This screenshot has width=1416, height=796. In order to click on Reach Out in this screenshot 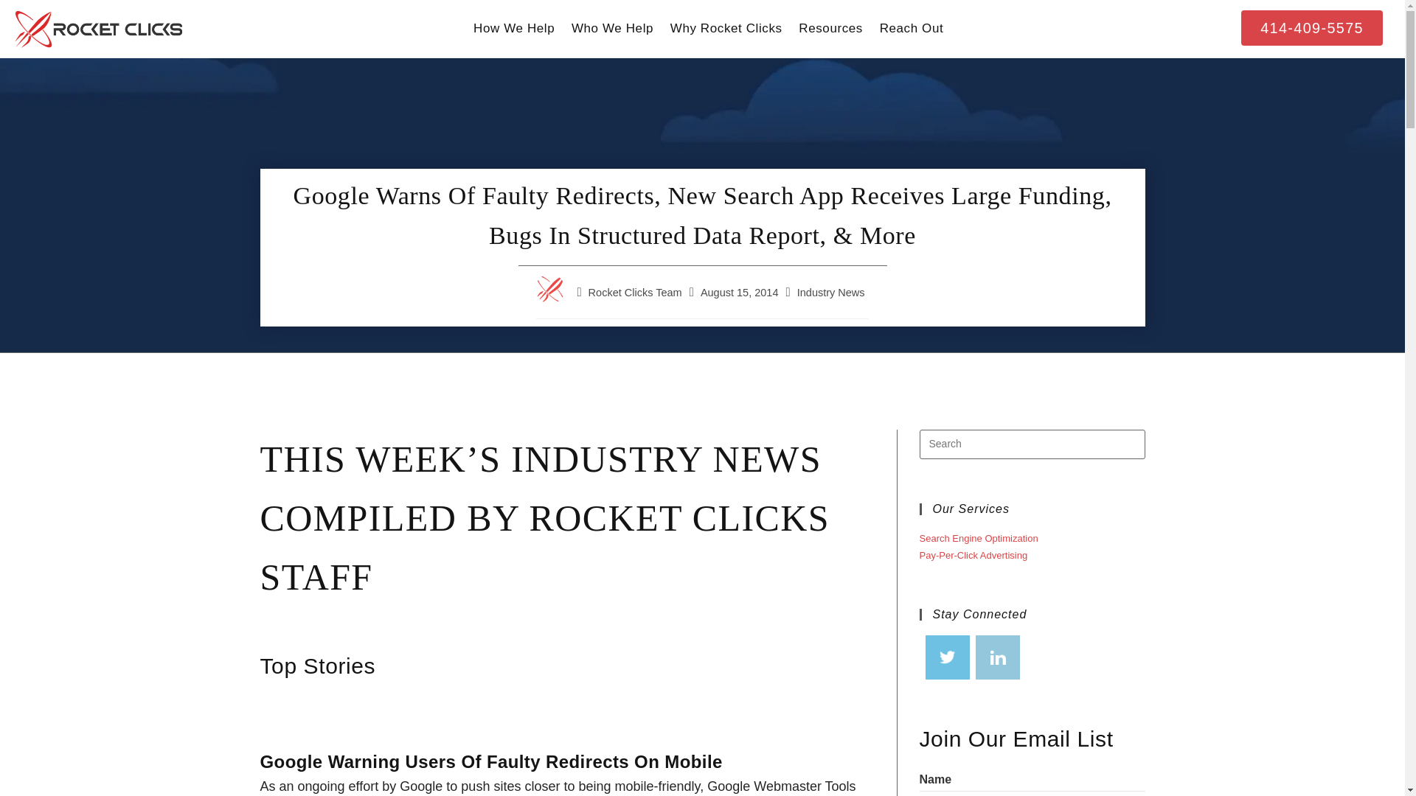, I will do `click(911, 29)`.